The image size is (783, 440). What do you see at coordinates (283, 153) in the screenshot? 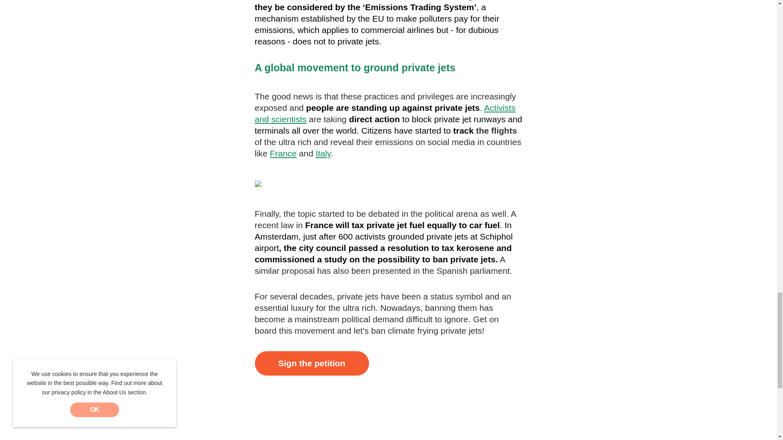
I see `France` at bounding box center [283, 153].